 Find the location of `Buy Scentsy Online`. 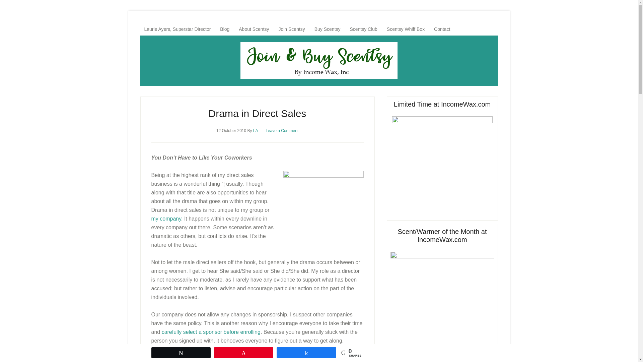

Buy Scentsy Online is located at coordinates (319, 61).